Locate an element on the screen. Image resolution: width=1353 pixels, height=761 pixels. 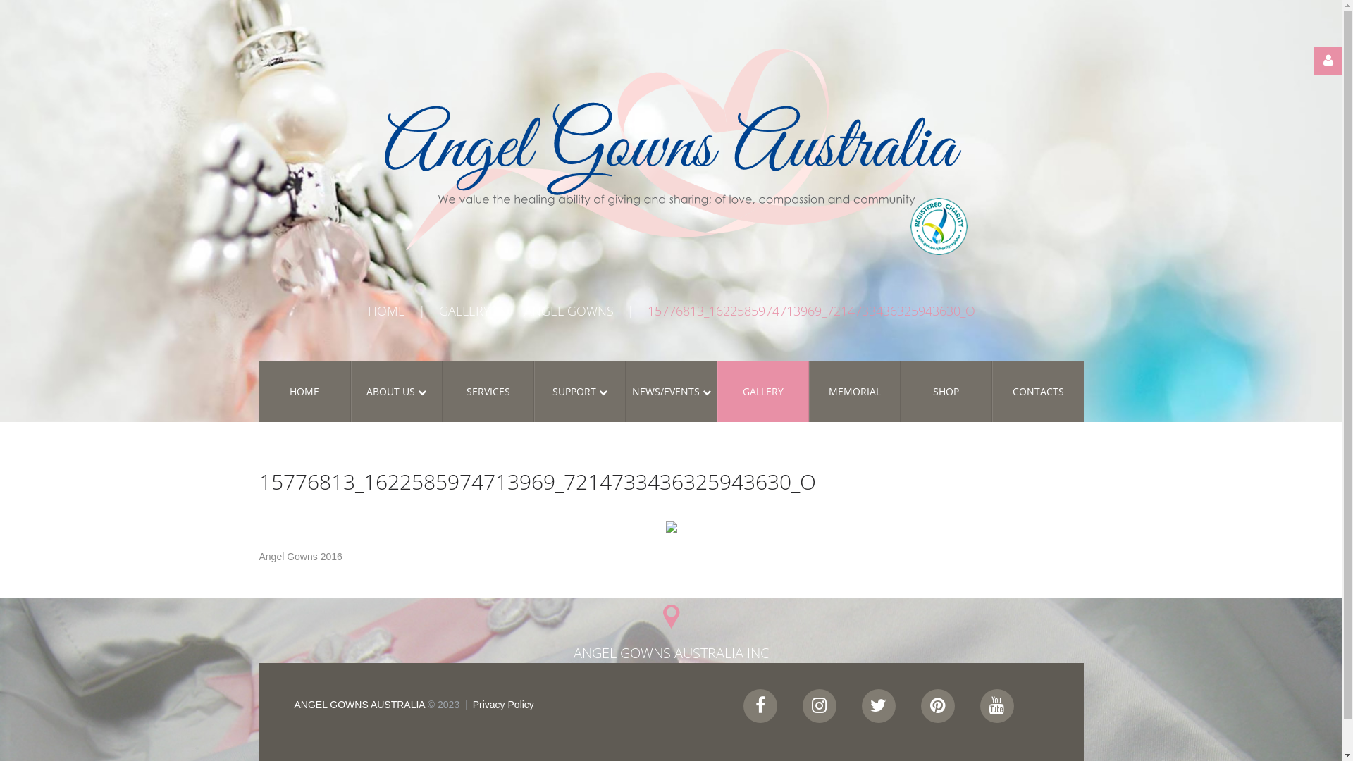
MEMORIAL is located at coordinates (855, 392).